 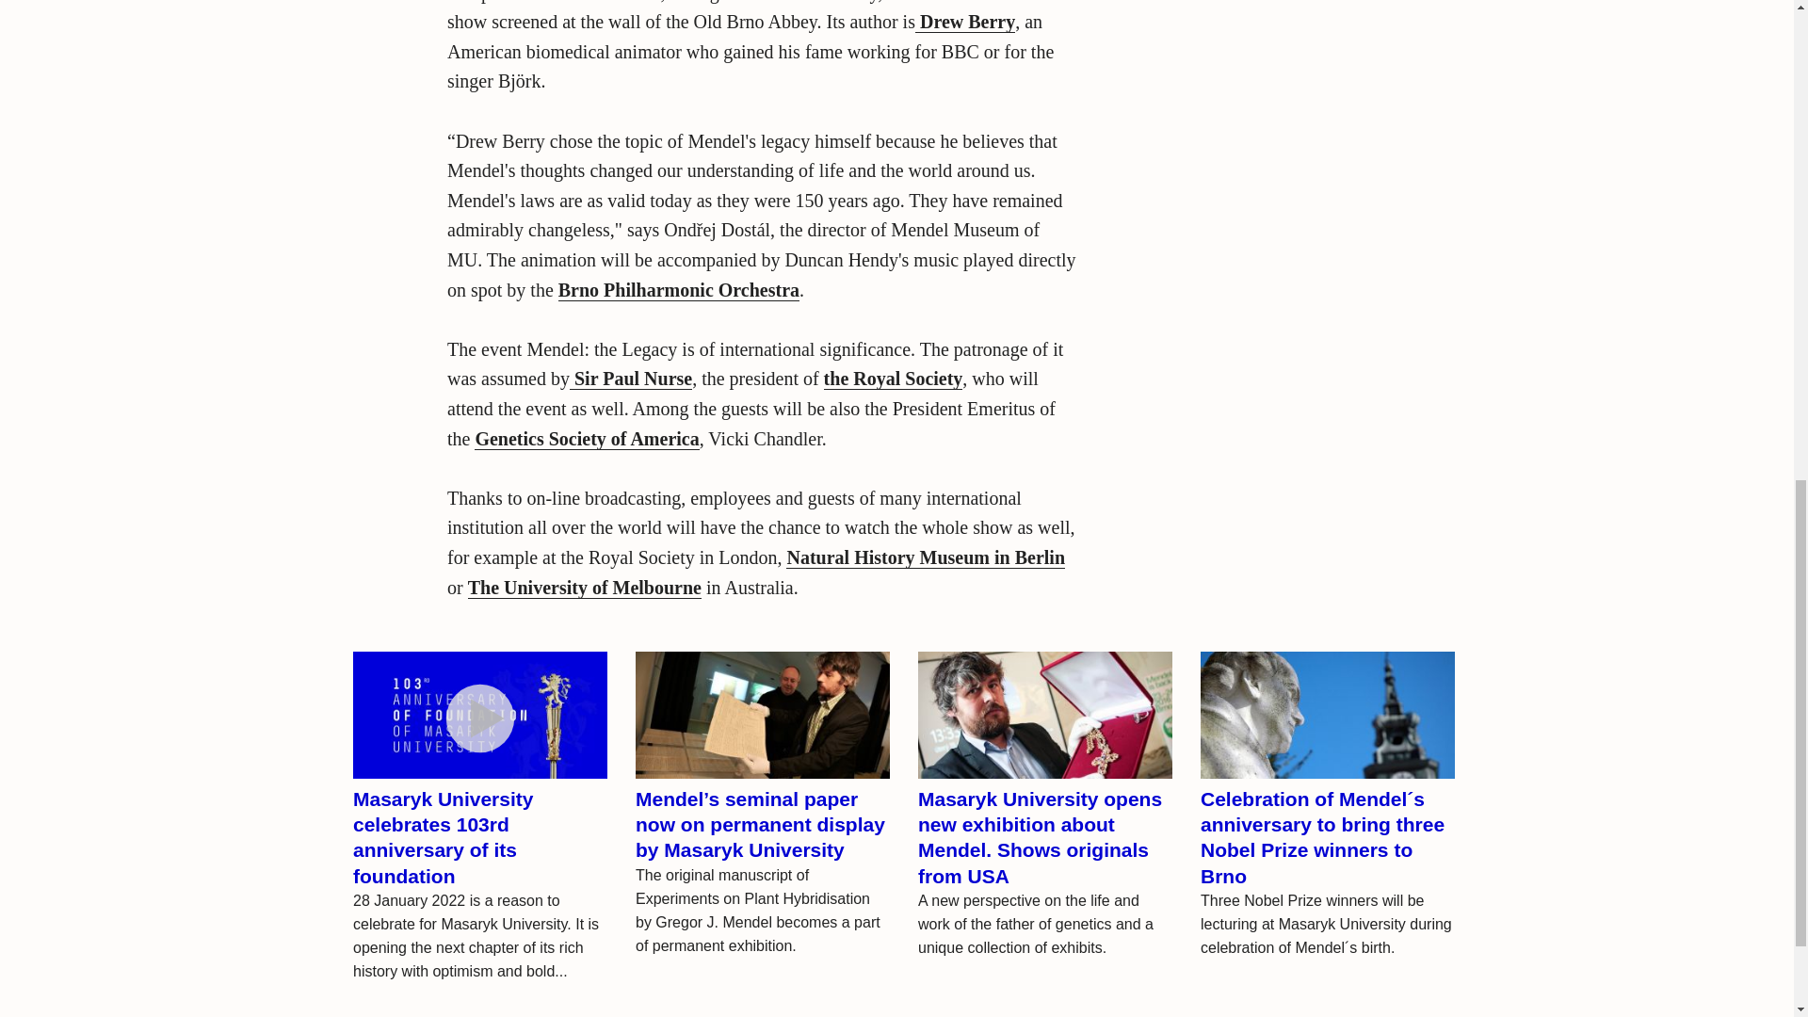 What do you see at coordinates (584, 588) in the screenshot?
I see `The University of Melbourne` at bounding box center [584, 588].